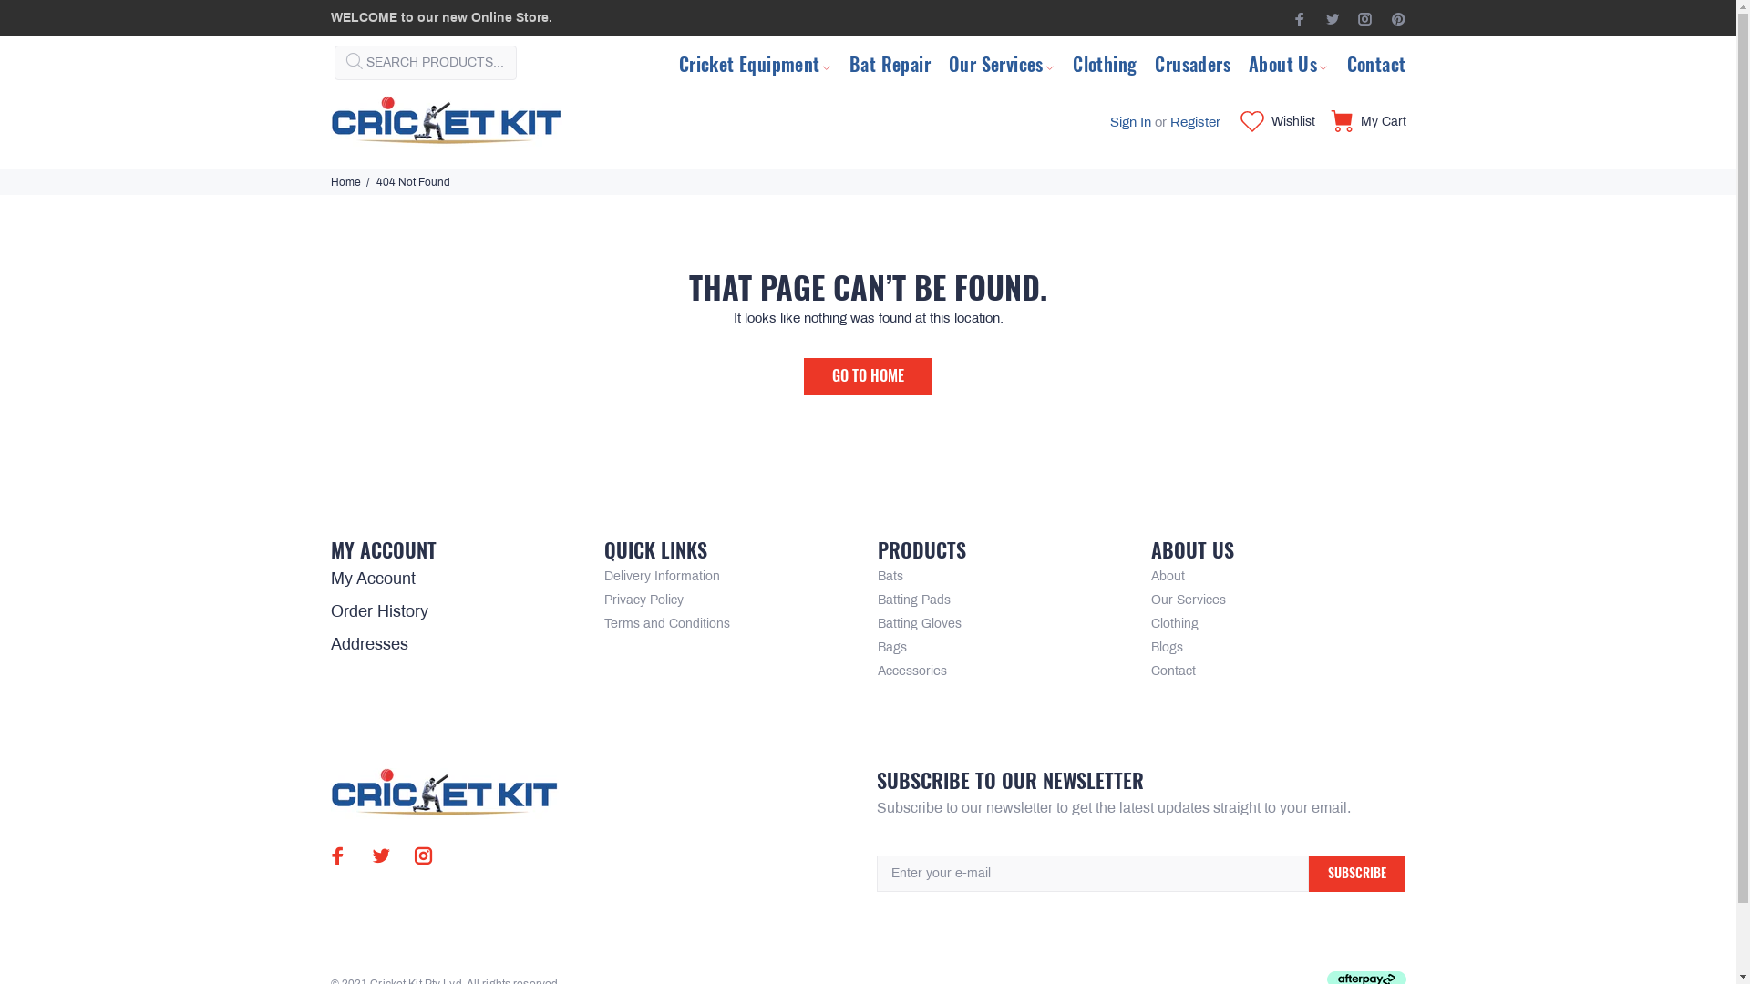 This screenshot has width=1750, height=984. What do you see at coordinates (666, 624) in the screenshot?
I see `Terms and Conditions` at bounding box center [666, 624].